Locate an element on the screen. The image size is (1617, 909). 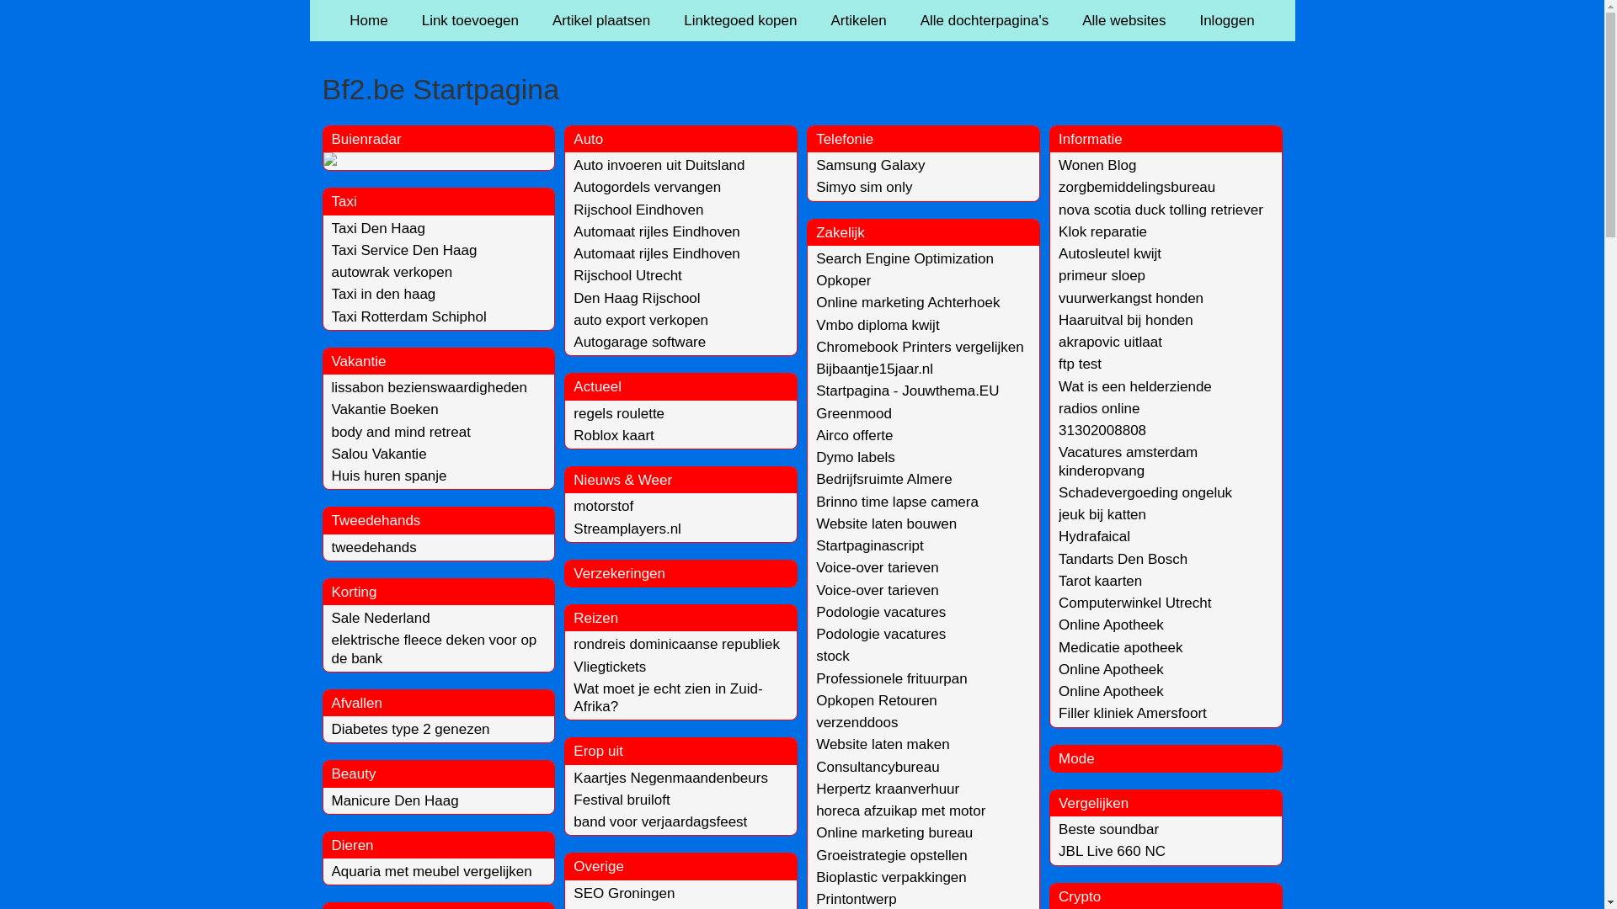
Printontwerp is located at coordinates (856, 899).